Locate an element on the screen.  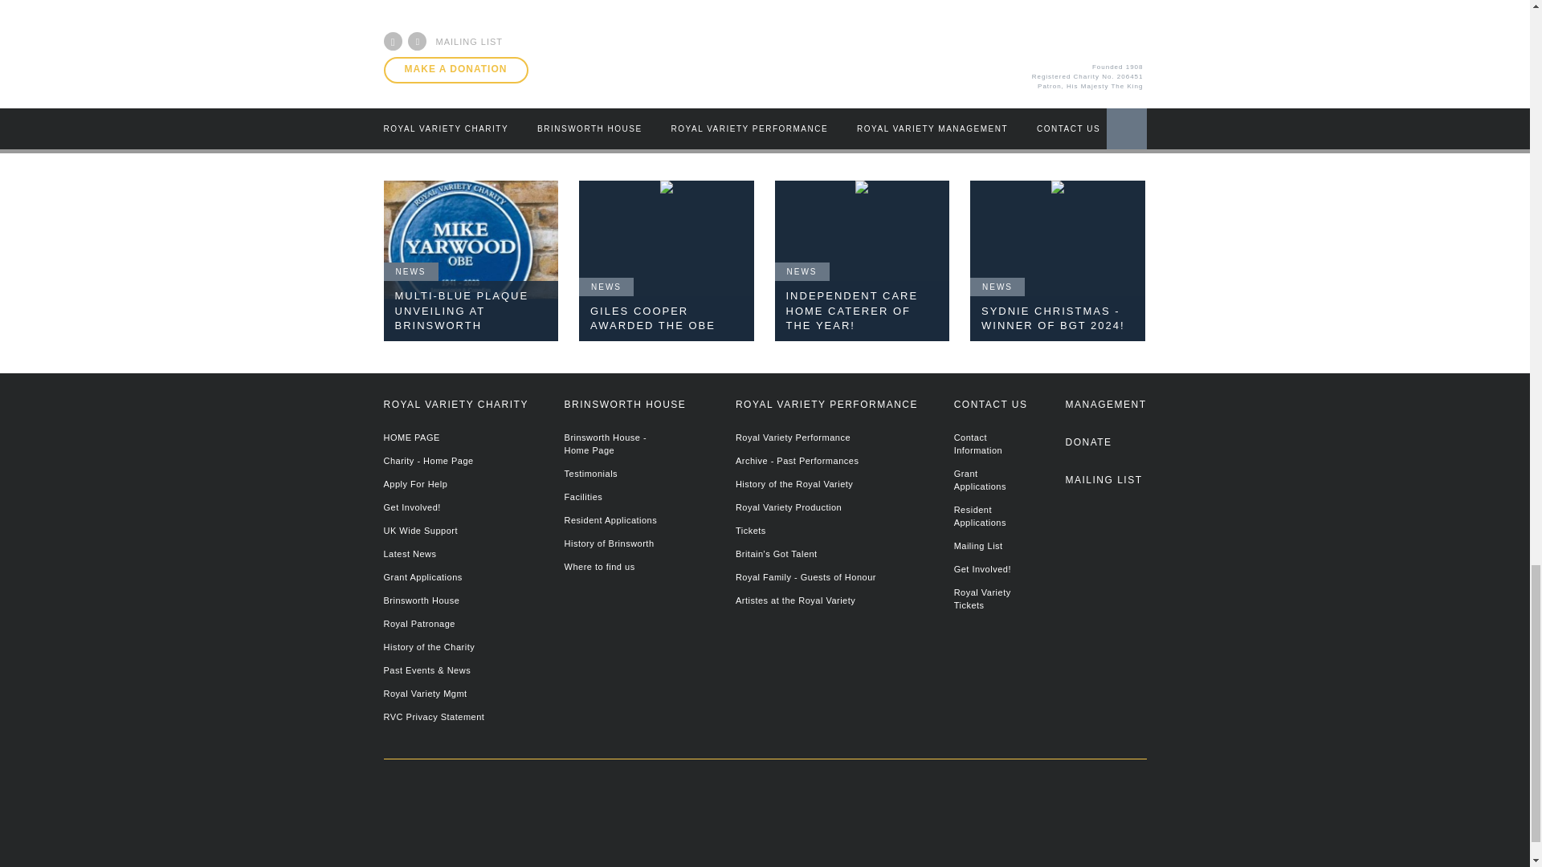
Donate is located at coordinates (1105, 450).